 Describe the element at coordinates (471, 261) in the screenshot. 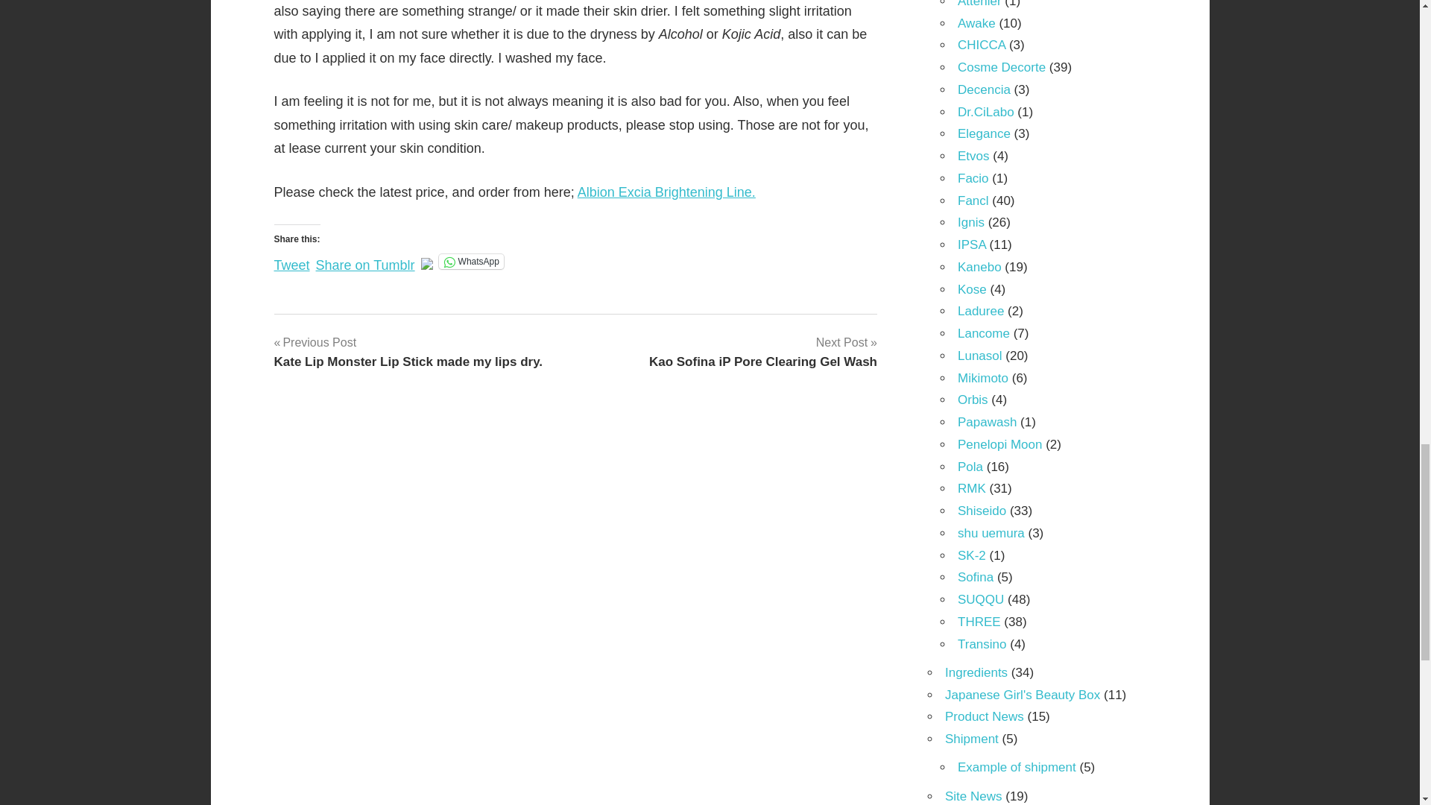

I see `Decencia` at that location.